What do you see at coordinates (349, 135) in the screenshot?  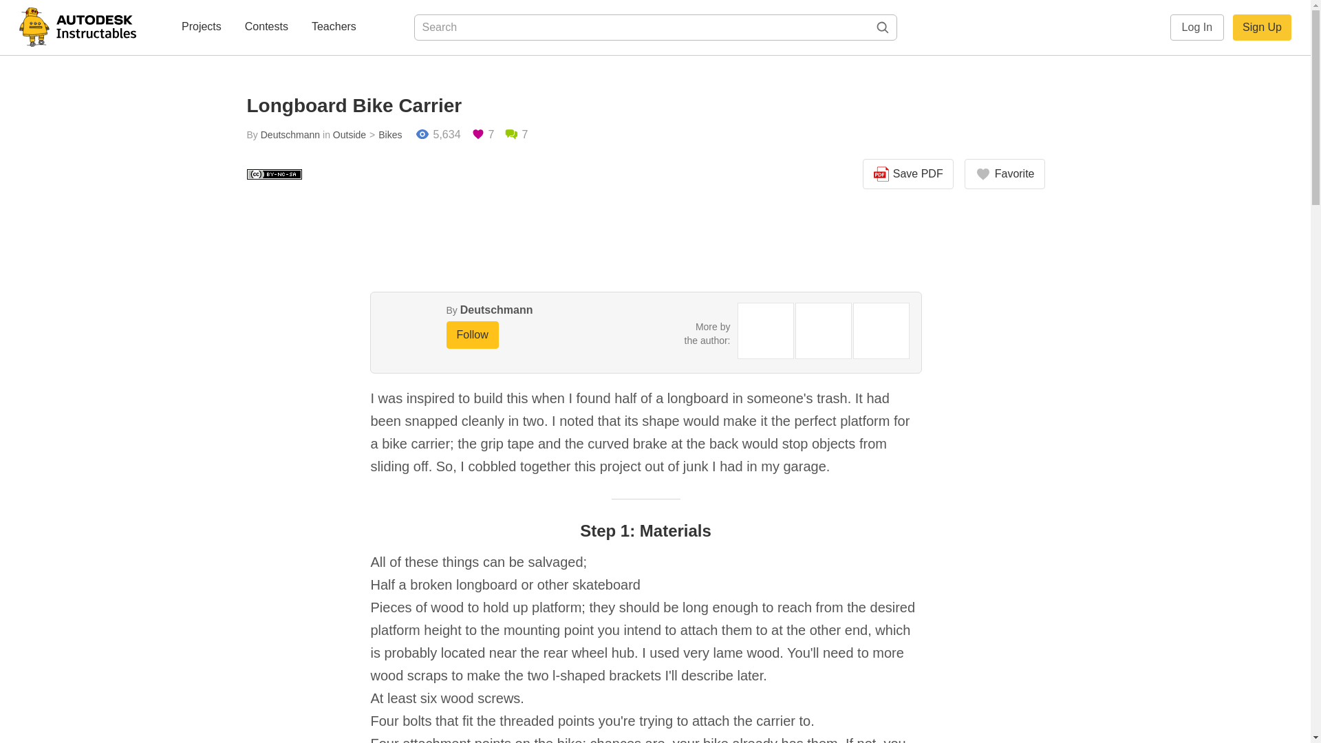 I see `Outside` at bounding box center [349, 135].